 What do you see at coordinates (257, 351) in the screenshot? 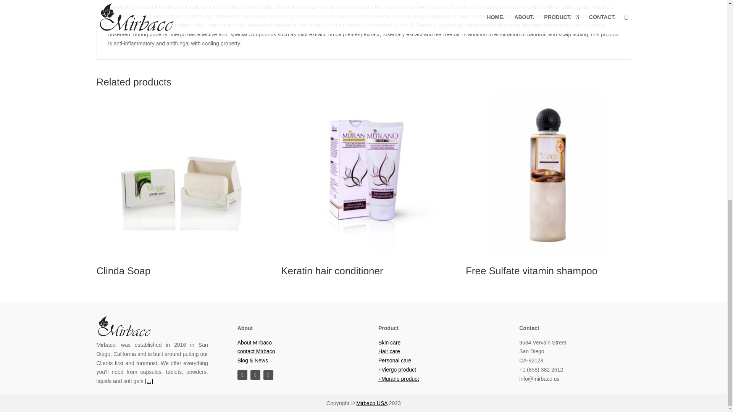
I see `contact Mirbaco` at bounding box center [257, 351].